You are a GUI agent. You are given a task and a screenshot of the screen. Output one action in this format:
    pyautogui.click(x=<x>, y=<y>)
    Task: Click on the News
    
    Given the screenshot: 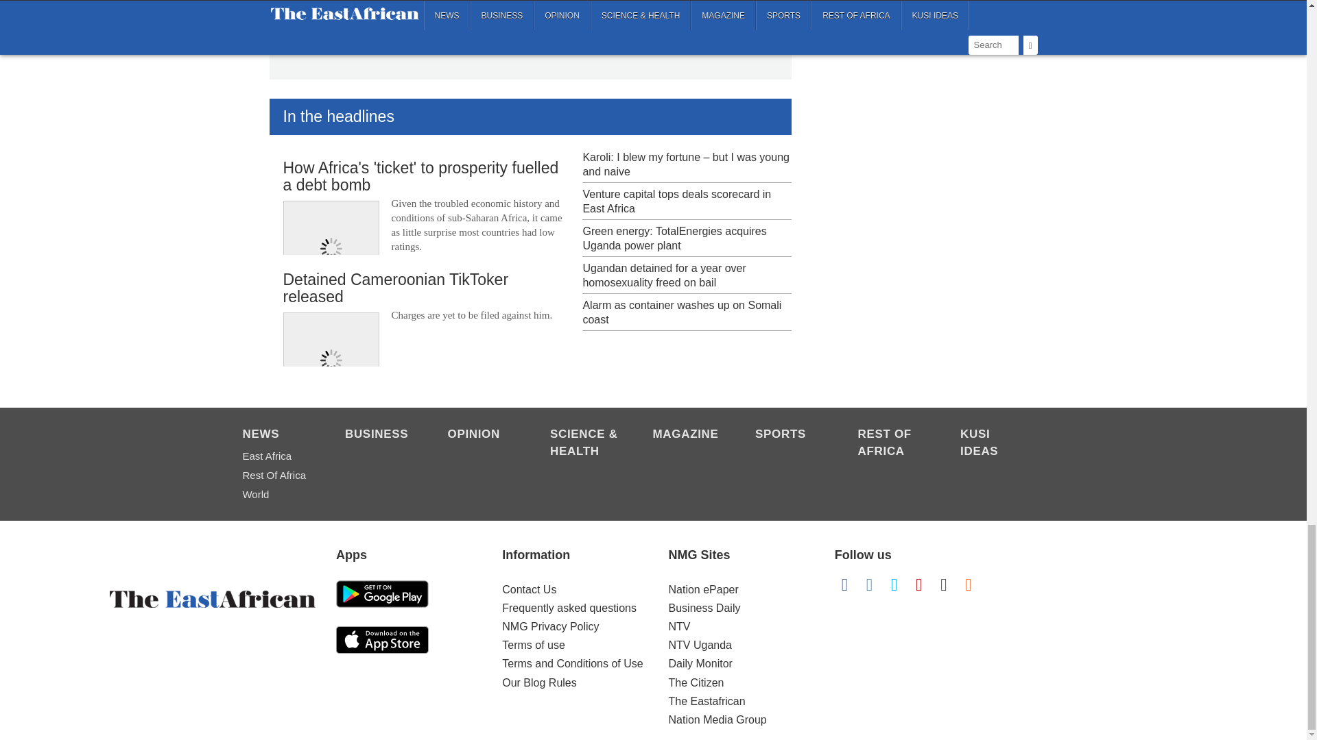 What is the action you would take?
    pyautogui.click(x=277, y=435)
    